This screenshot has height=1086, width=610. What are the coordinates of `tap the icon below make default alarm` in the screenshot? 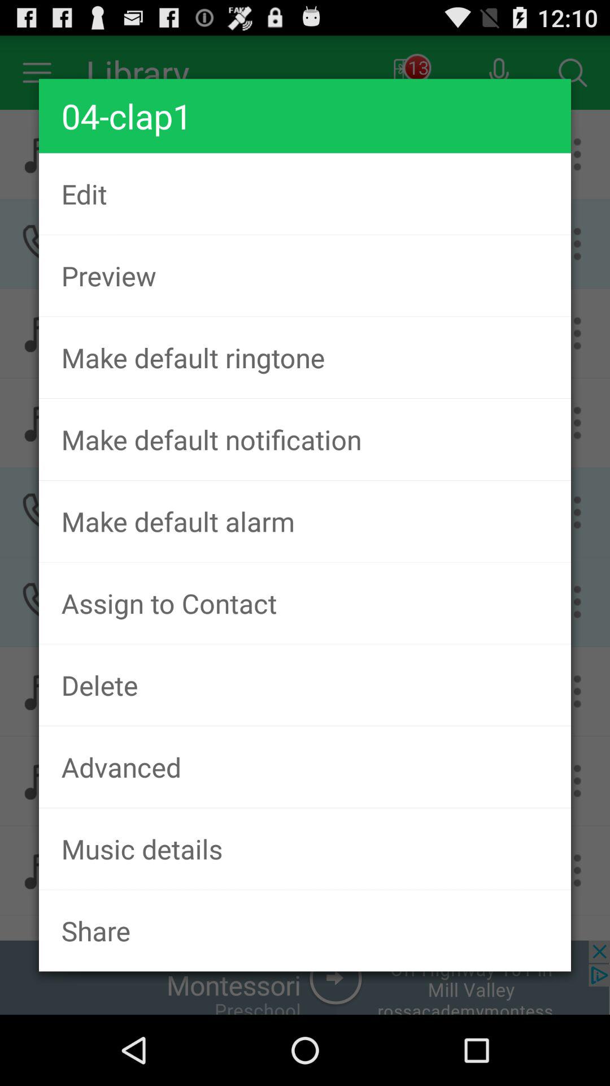 It's located at (305, 603).